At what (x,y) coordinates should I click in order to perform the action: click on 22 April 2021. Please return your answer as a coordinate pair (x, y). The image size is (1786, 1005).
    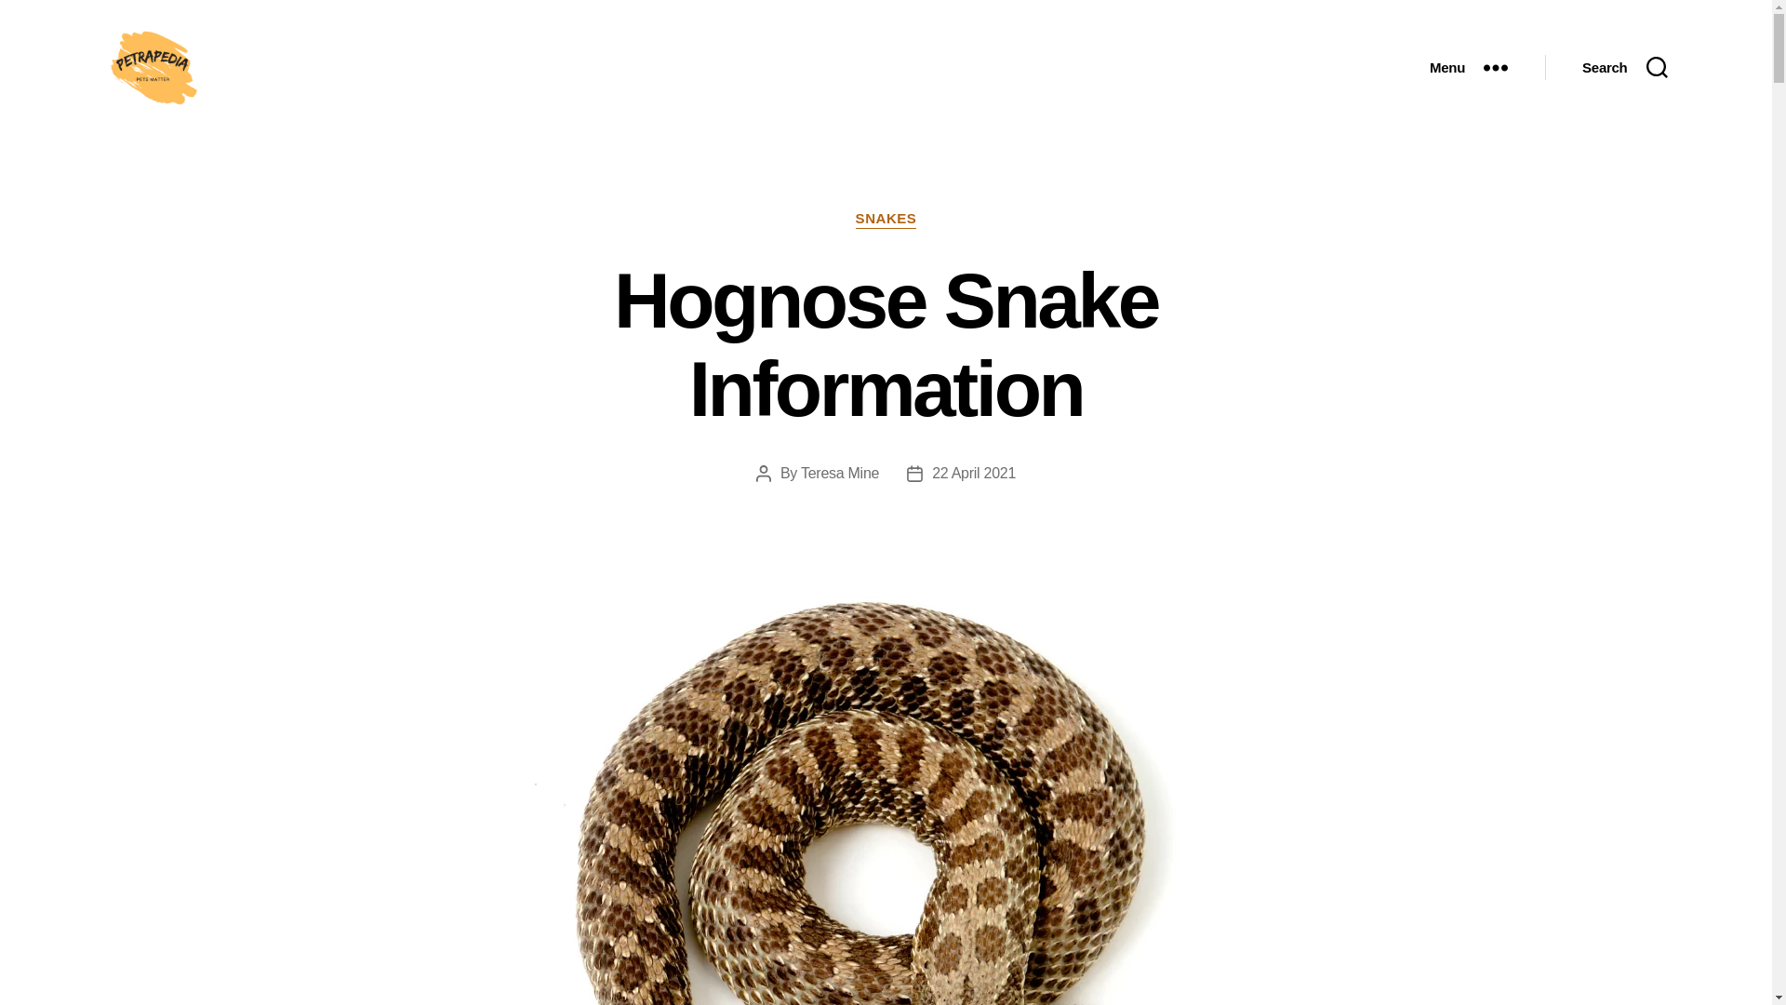
    Looking at the image, I should click on (974, 473).